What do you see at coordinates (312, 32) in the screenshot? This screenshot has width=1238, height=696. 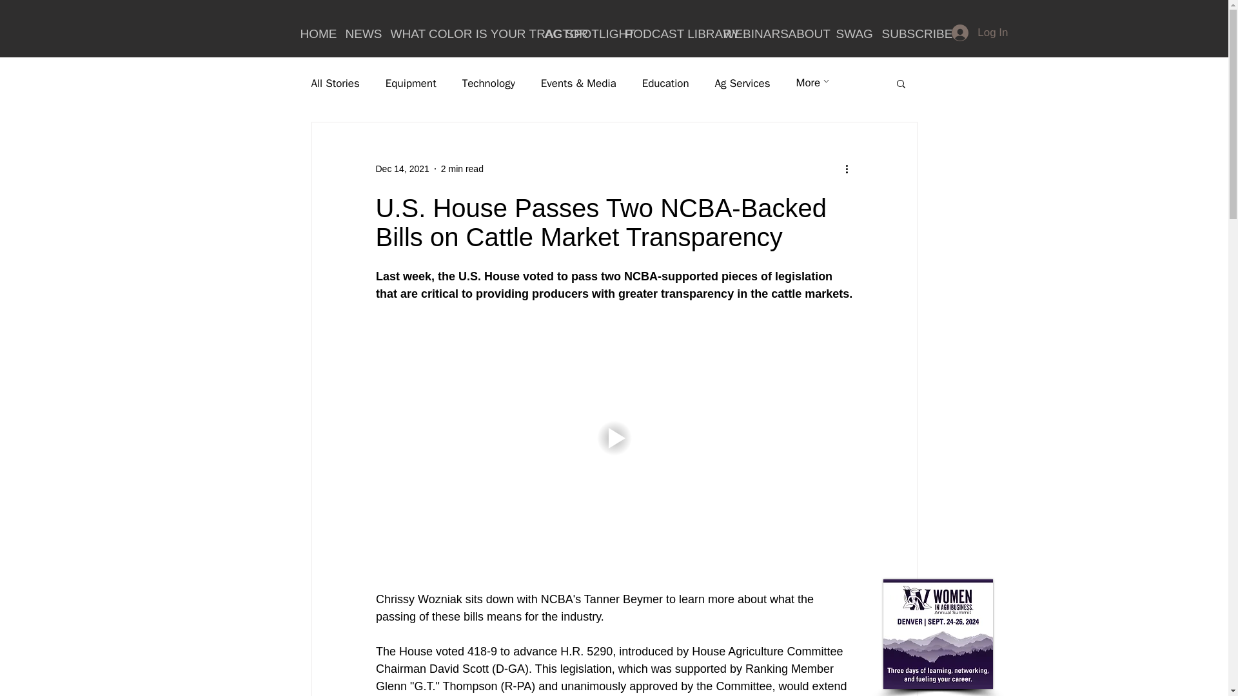 I see `HOME` at bounding box center [312, 32].